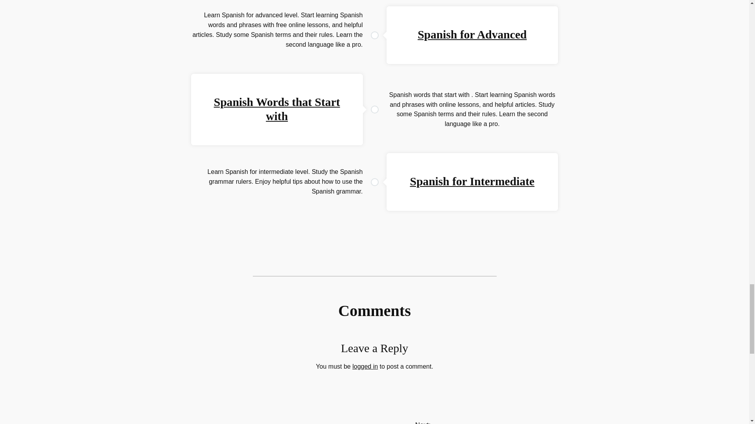  What do you see at coordinates (277, 109) in the screenshot?
I see `Spanish Words that Start with` at bounding box center [277, 109].